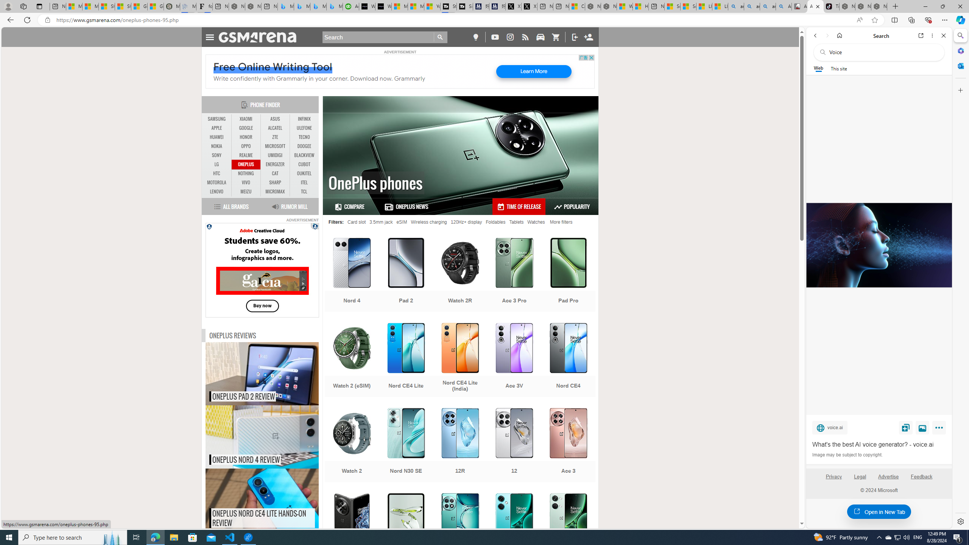 Image resolution: width=969 pixels, height=545 pixels. I want to click on Class: qc-adchoices-icon, so click(316, 226).